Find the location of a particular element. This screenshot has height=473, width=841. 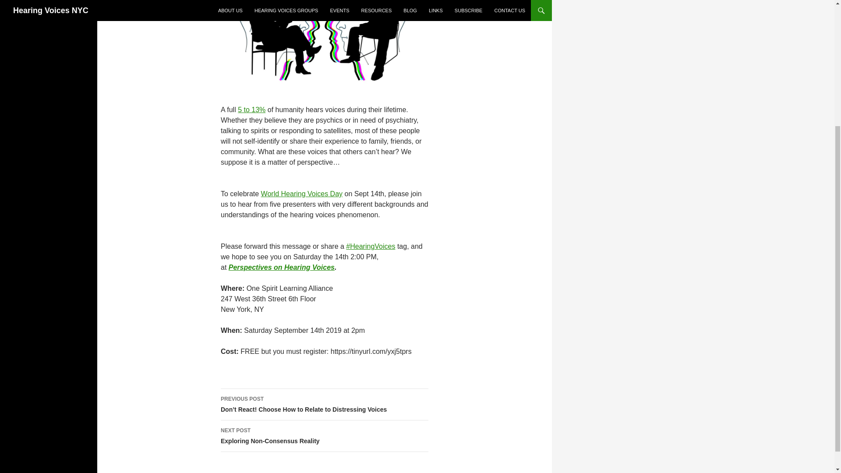

World Hearing Voices Day is located at coordinates (324, 436).